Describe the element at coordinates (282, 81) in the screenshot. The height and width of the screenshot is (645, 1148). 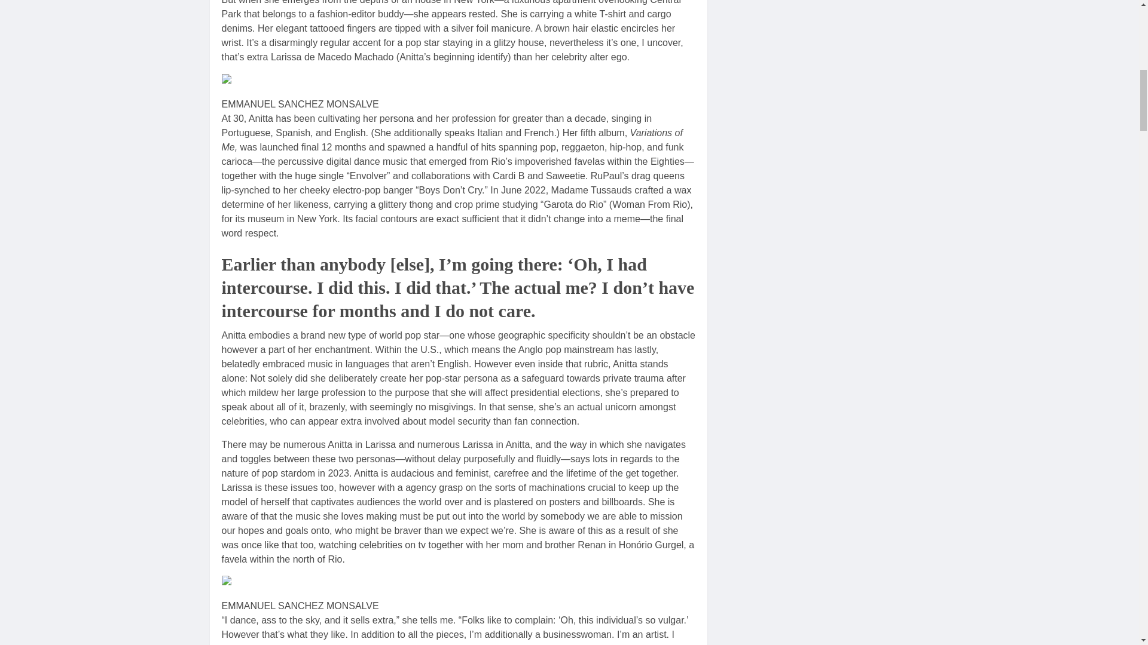
I see `anitta june july 2023 cover` at that location.